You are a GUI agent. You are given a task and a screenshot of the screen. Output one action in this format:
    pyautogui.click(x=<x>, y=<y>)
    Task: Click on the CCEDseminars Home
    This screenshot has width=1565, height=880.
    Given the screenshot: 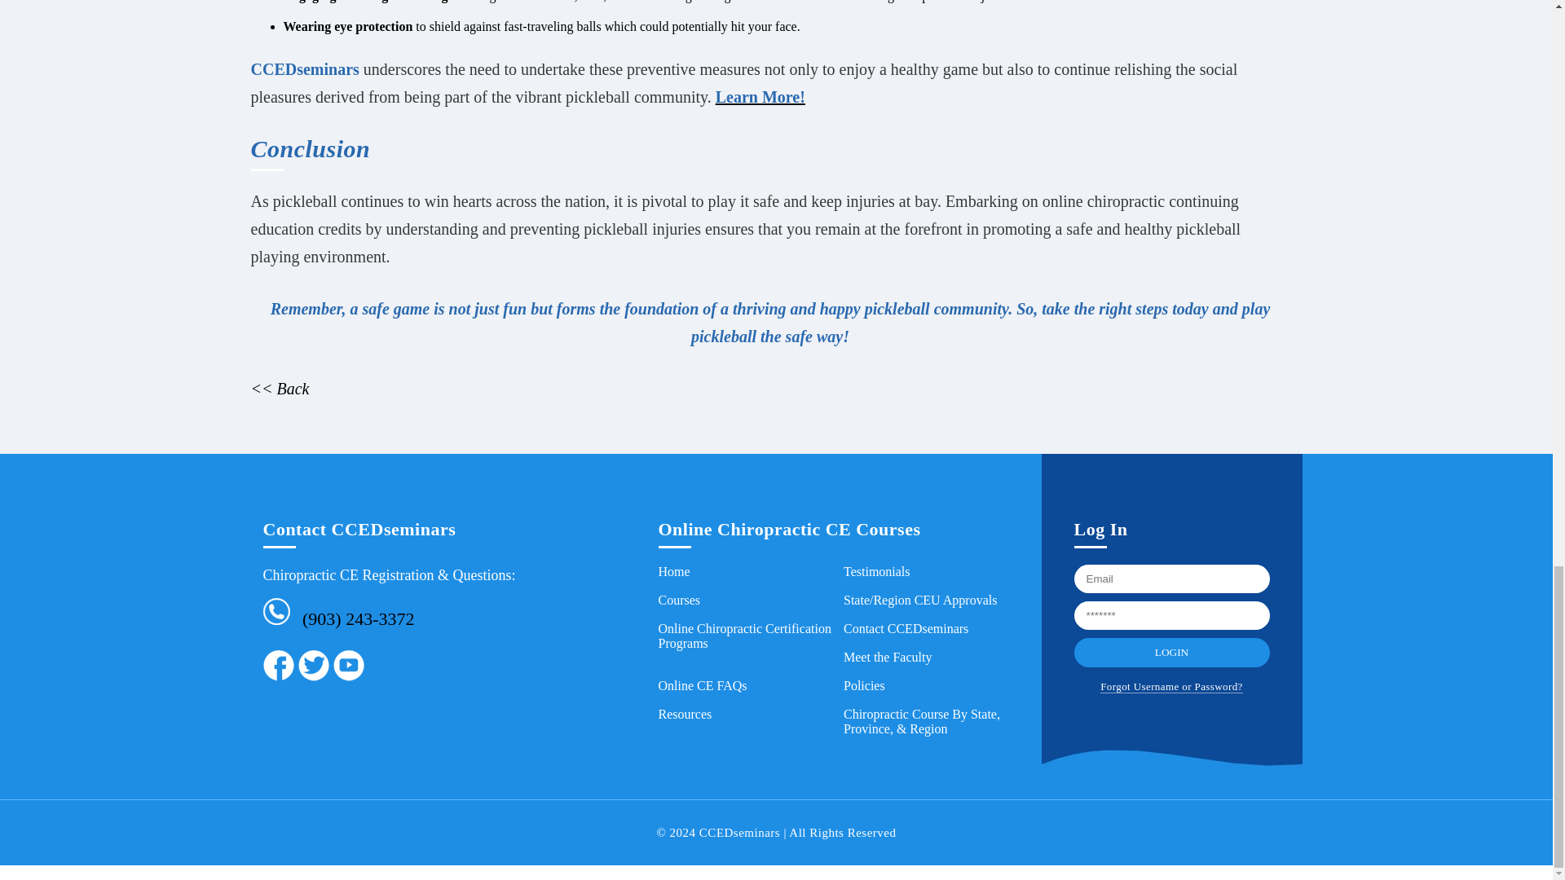 What is the action you would take?
    pyautogui.click(x=674, y=571)
    